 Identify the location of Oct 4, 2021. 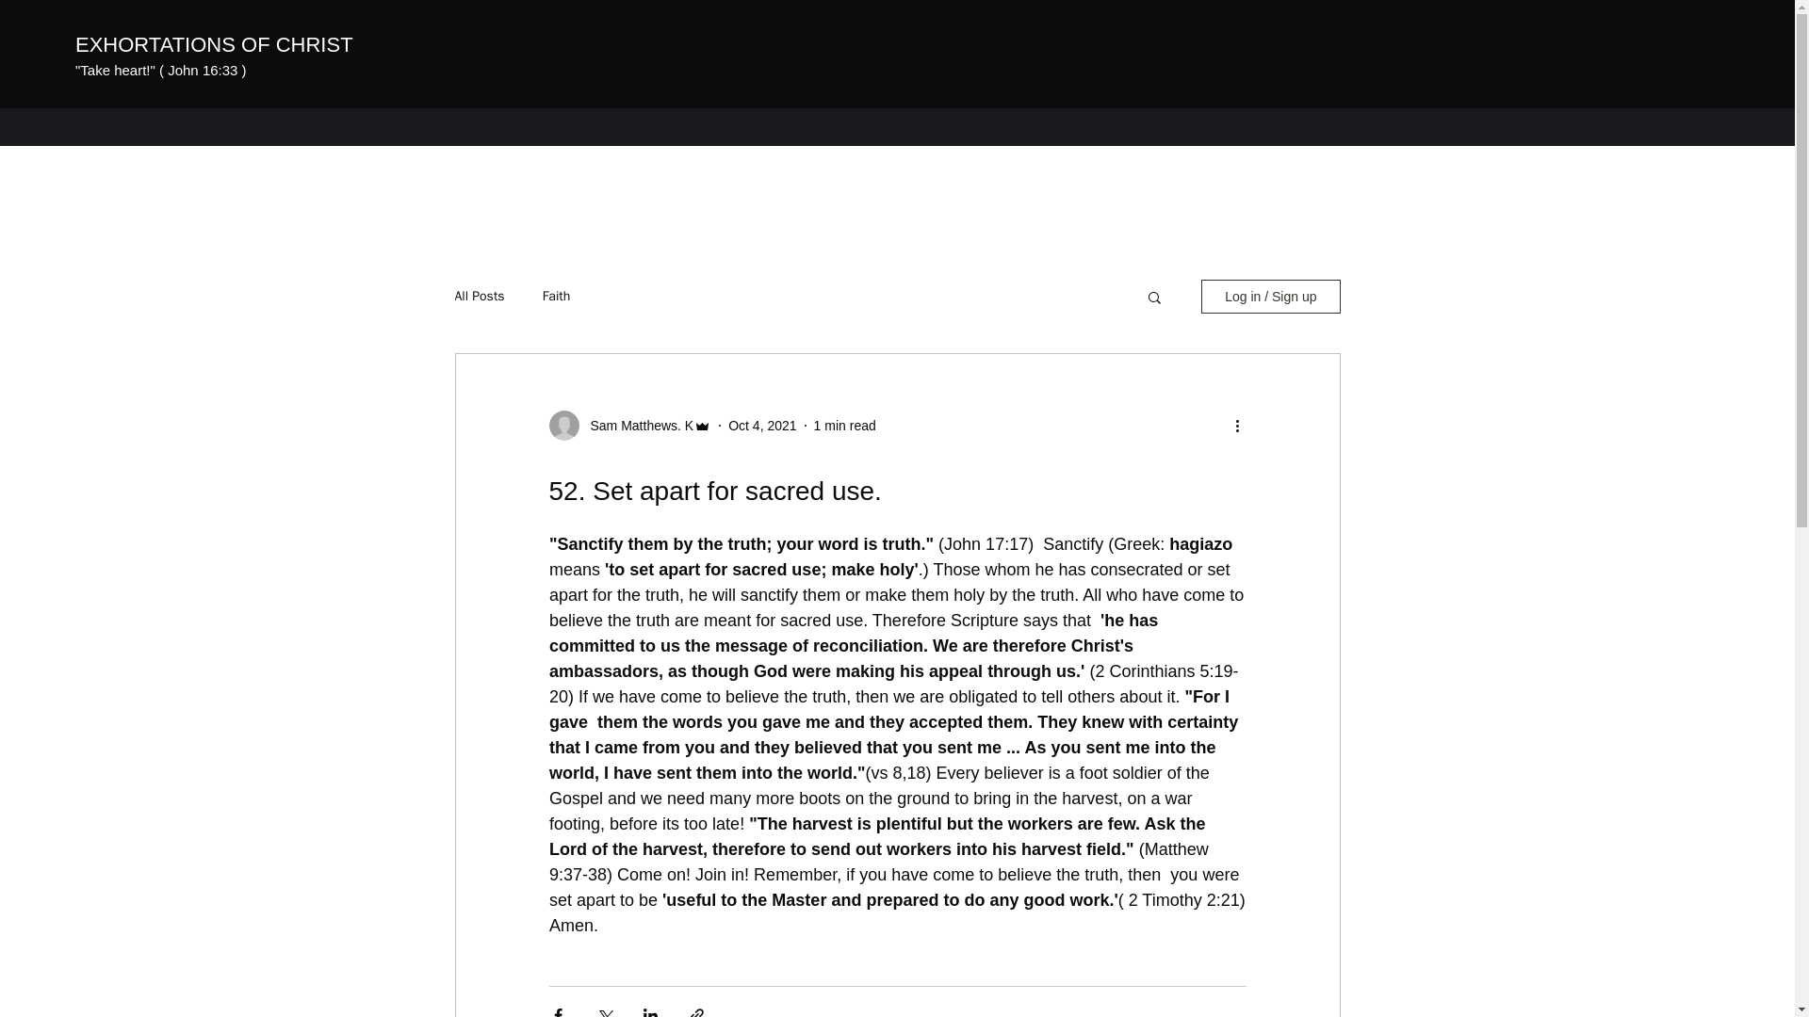
(761, 426).